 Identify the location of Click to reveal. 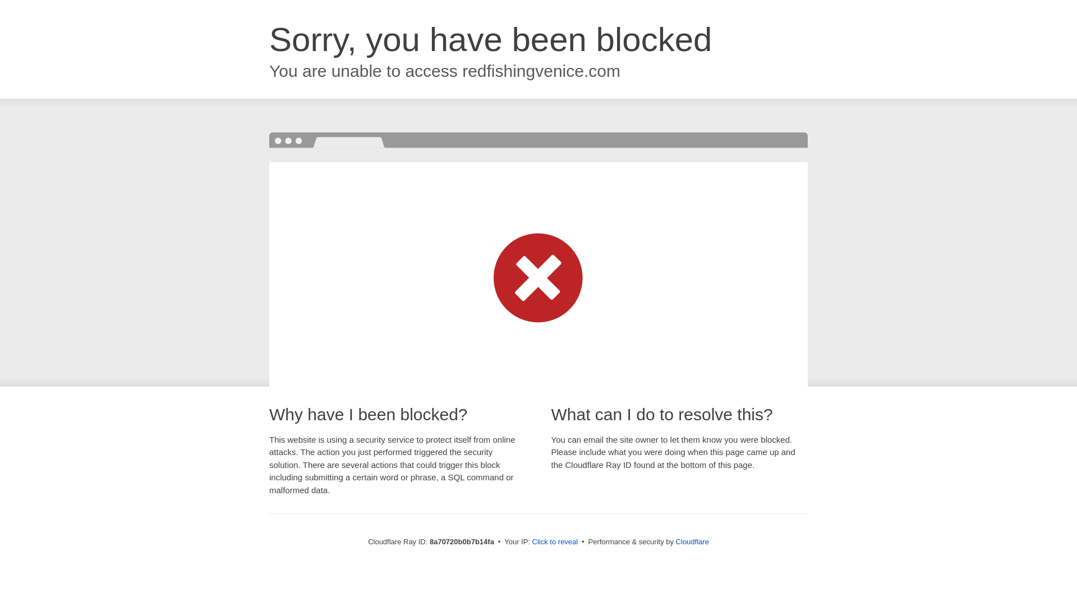
(555, 542).